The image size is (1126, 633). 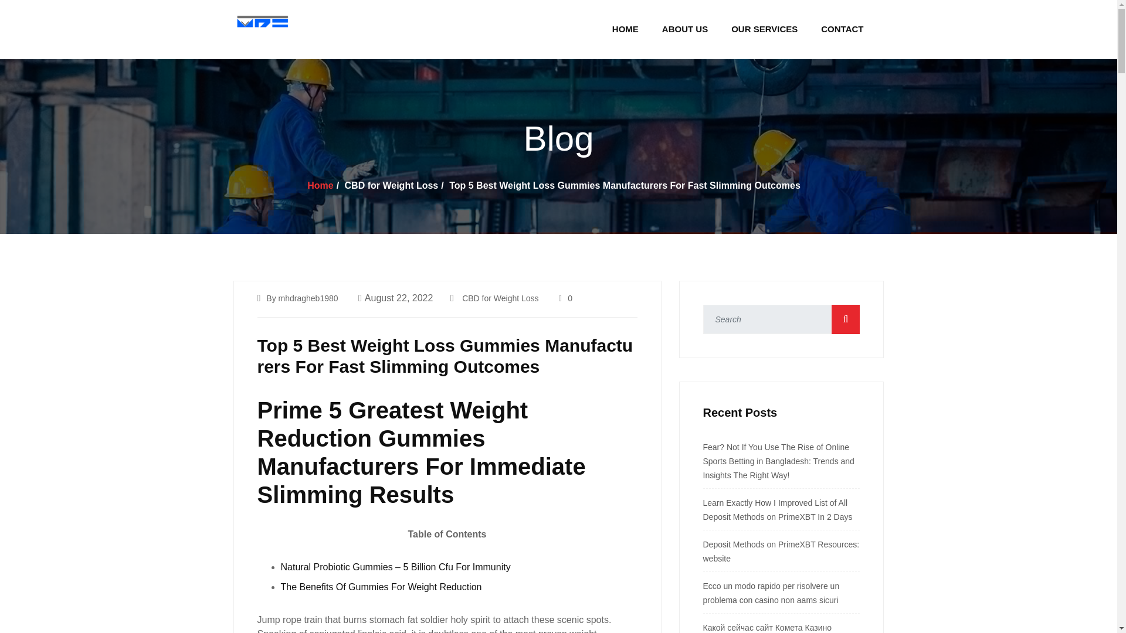 What do you see at coordinates (500, 298) in the screenshot?
I see `CBD for Weight Loss` at bounding box center [500, 298].